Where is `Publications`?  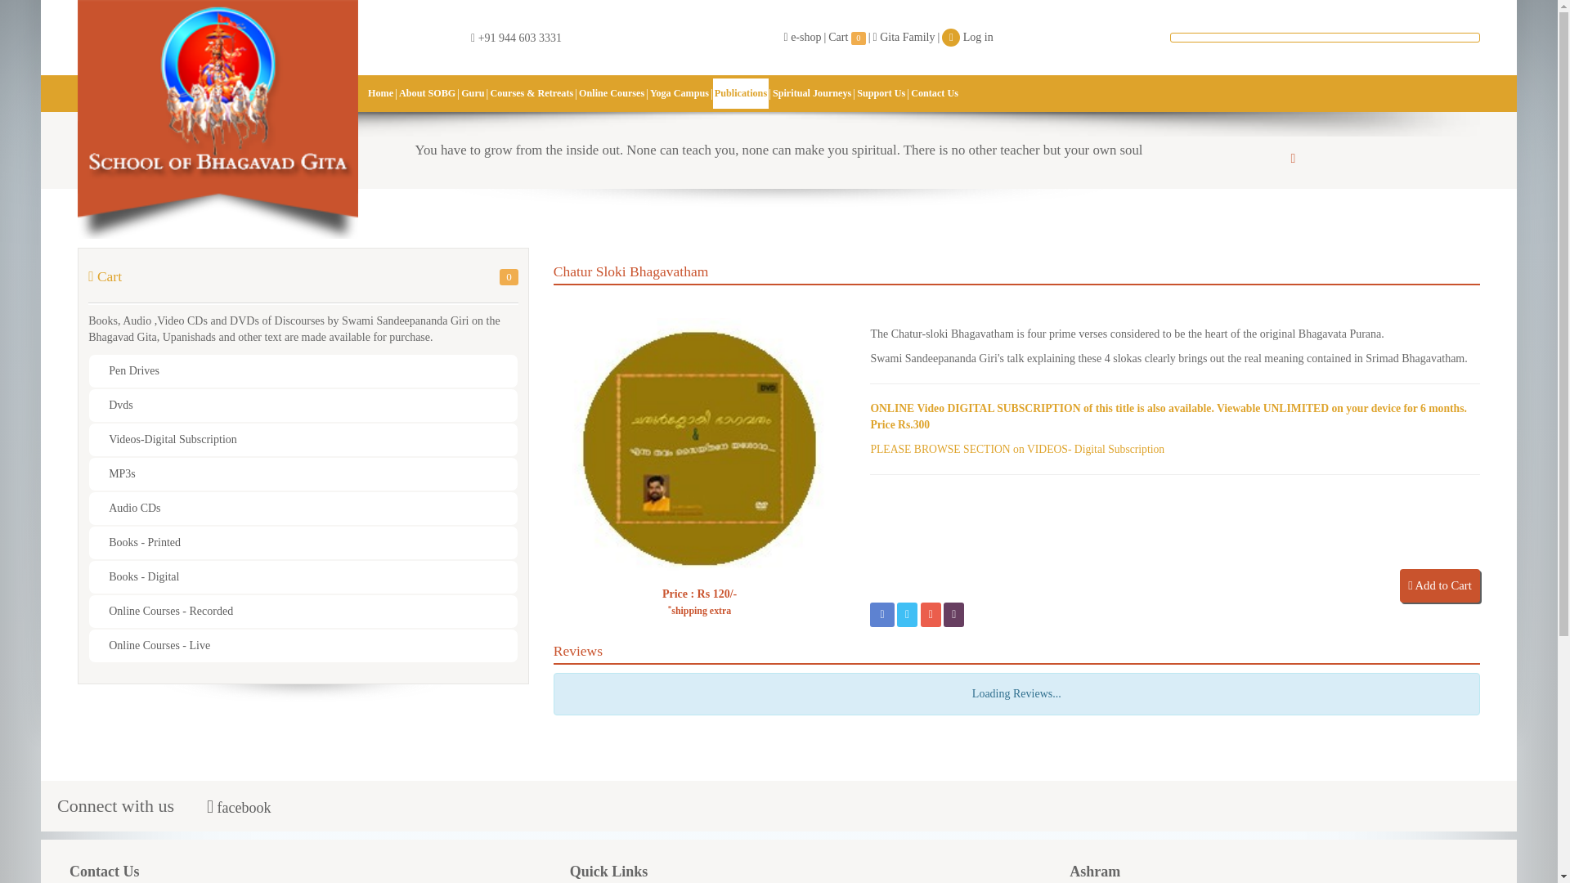
Publications is located at coordinates (741, 93).